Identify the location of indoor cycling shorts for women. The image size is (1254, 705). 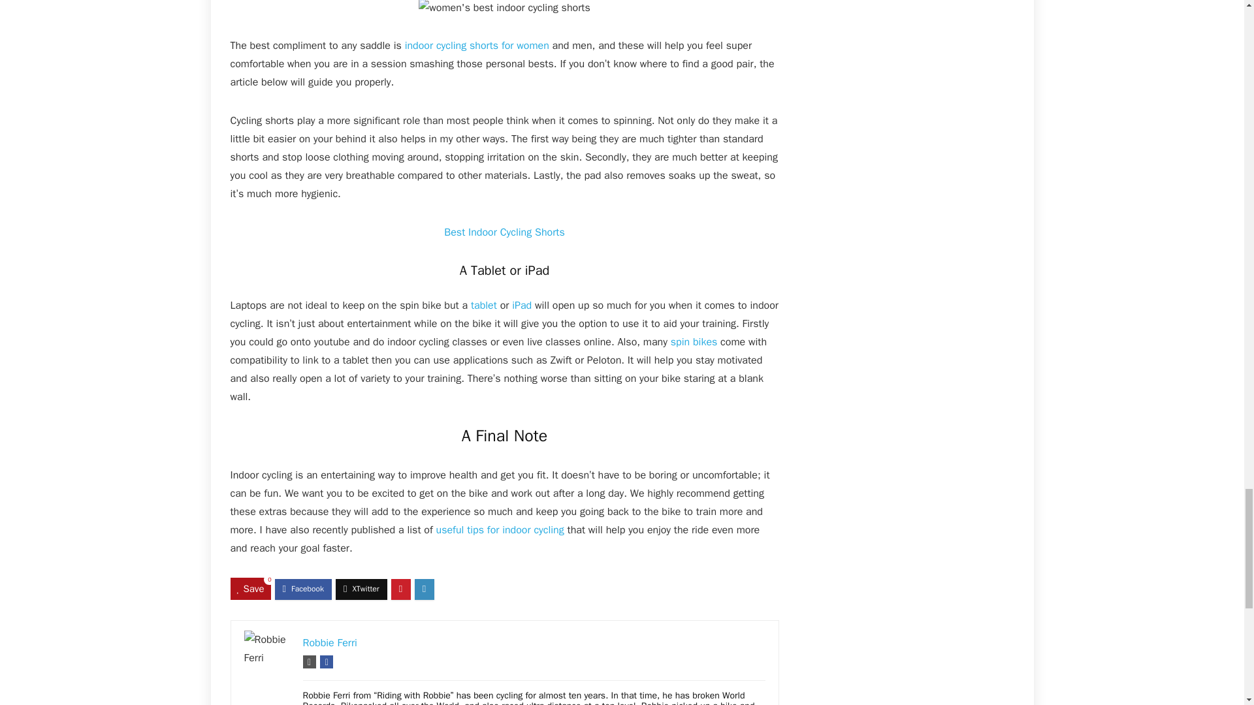
(477, 46).